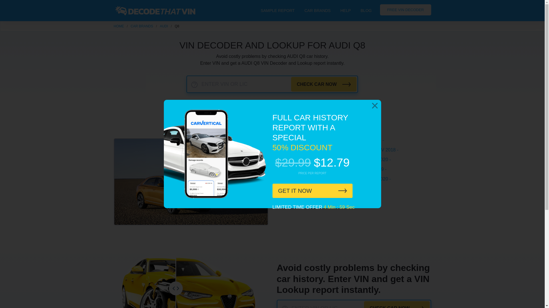 The height and width of the screenshot is (308, 549). I want to click on CHECK CAR NOW, so click(324, 84).